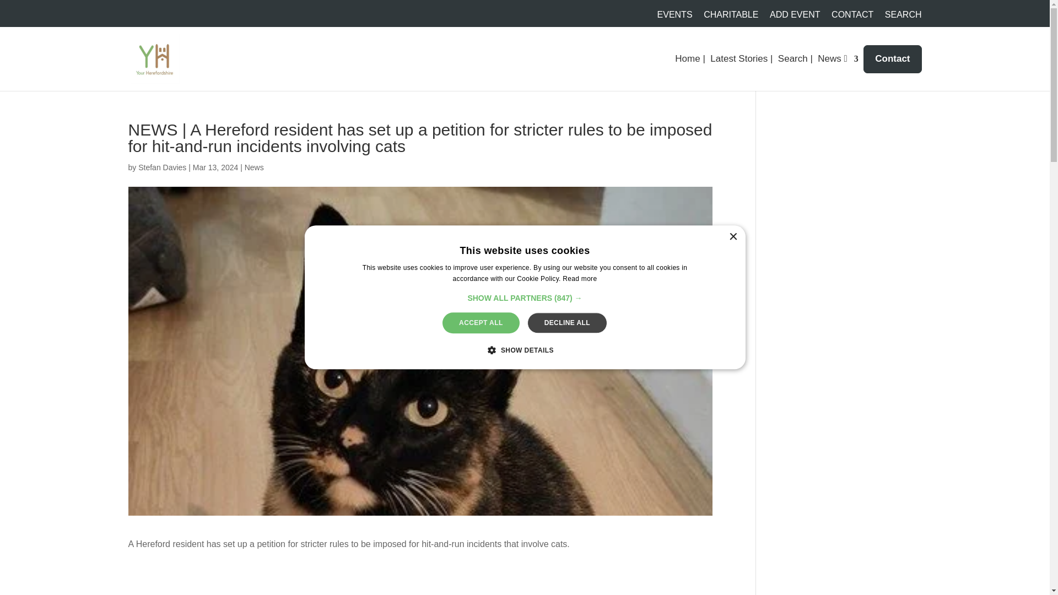  I want to click on Contact, so click(892, 59).